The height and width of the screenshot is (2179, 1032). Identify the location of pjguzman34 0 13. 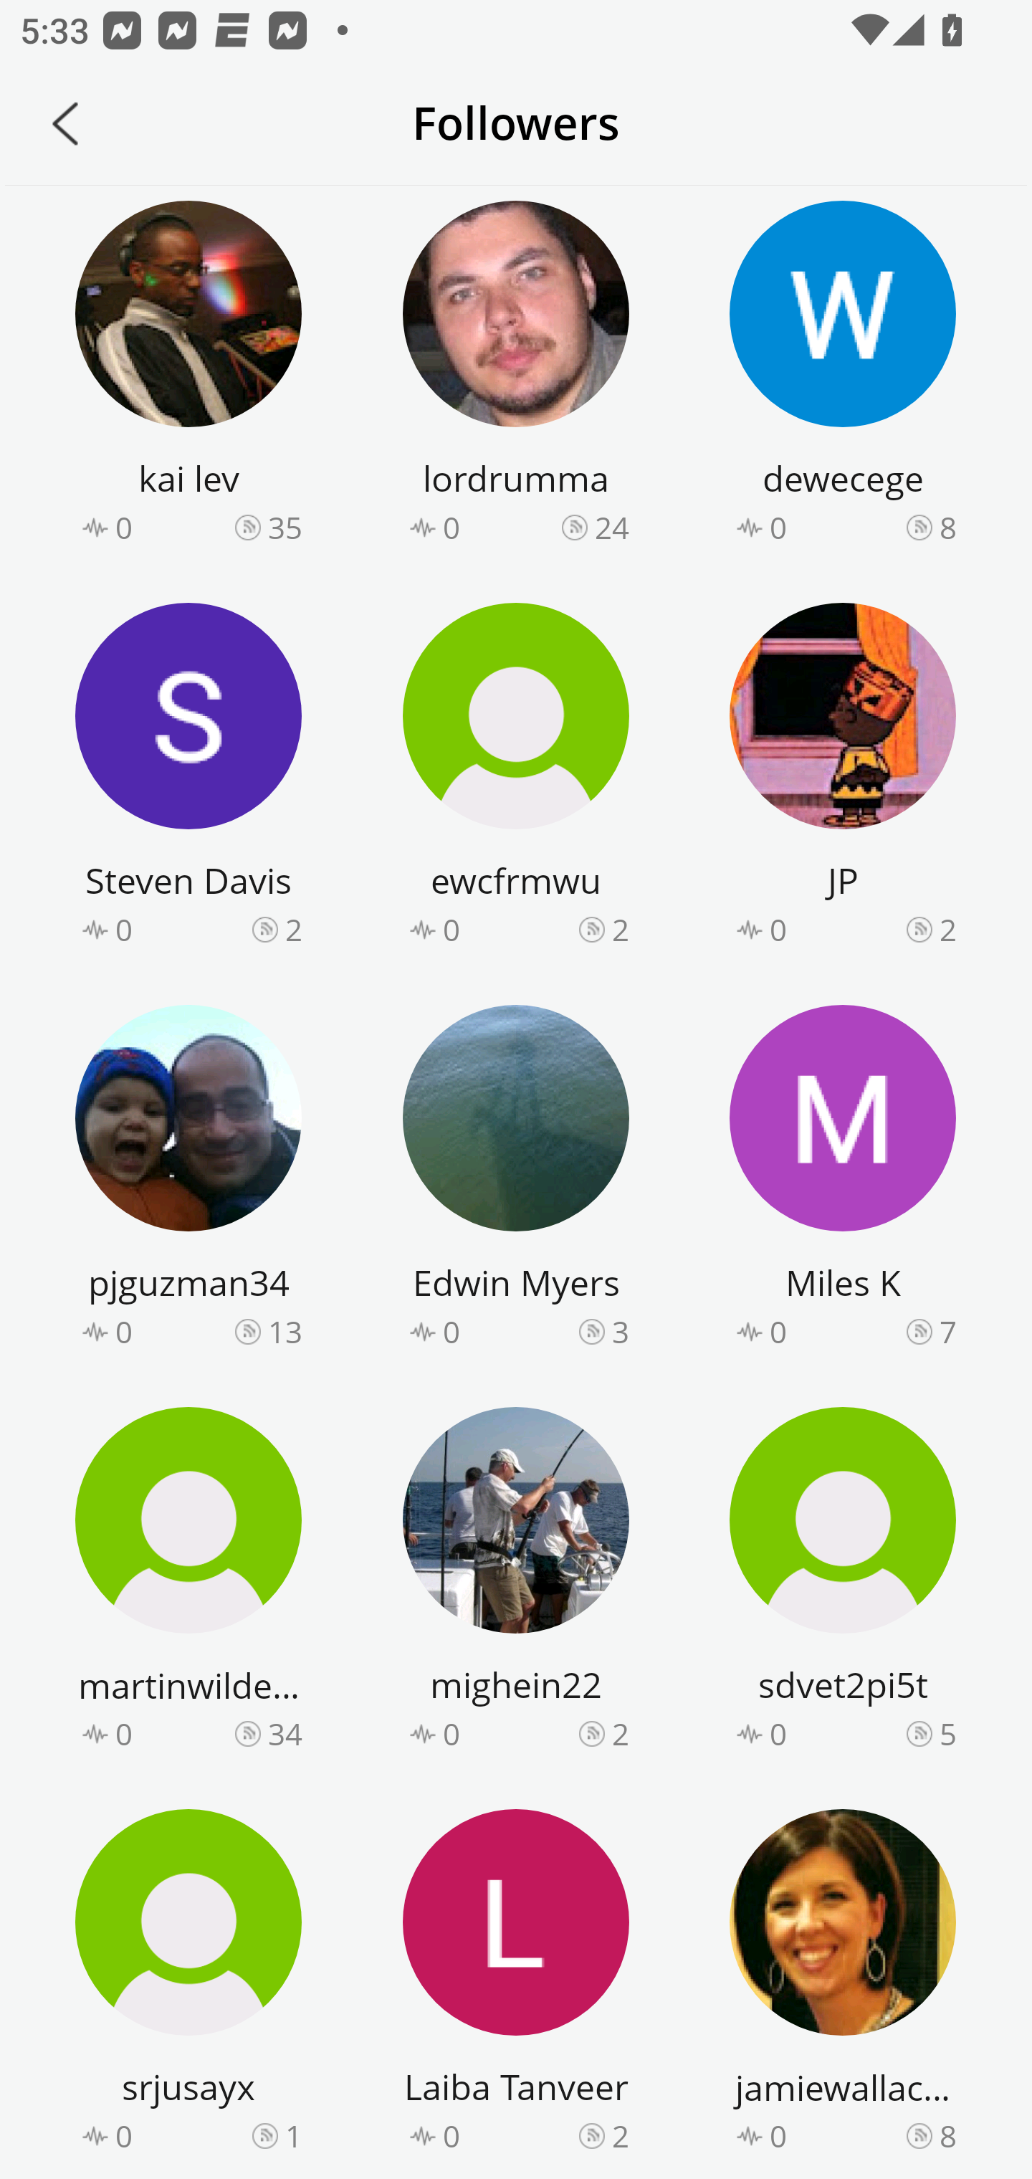
(188, 1181).